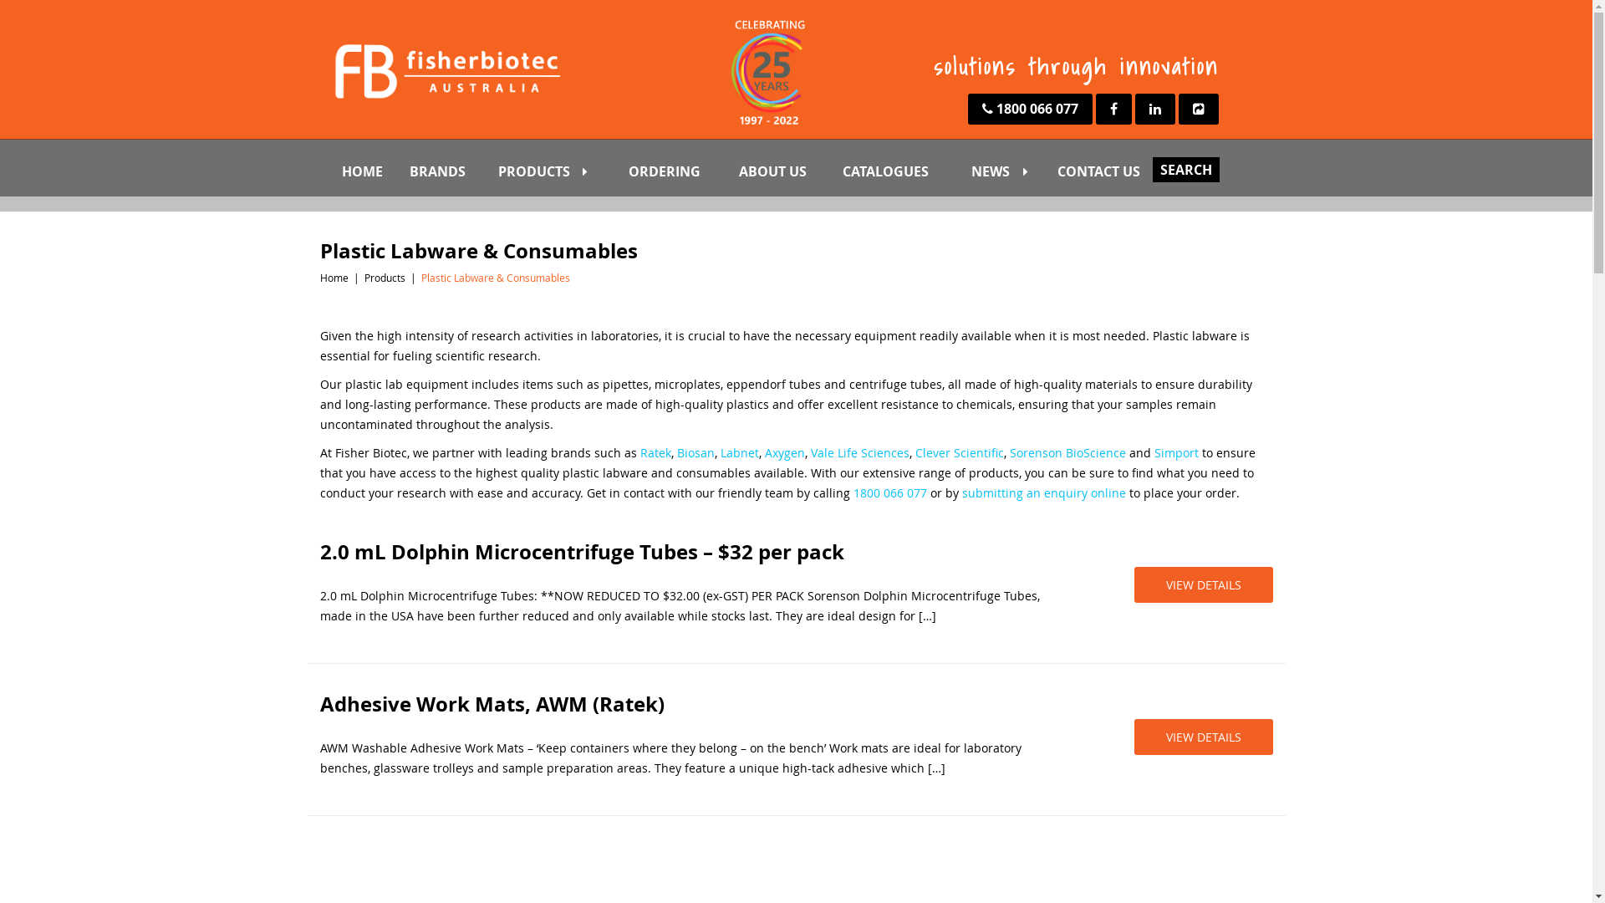 Image resolution: width=1605 pixels, height=903 pixels. What do you see at coordinates (558, 171) in the screenshot?
I see `PRODUCTS` at bounding box center [558, 171].